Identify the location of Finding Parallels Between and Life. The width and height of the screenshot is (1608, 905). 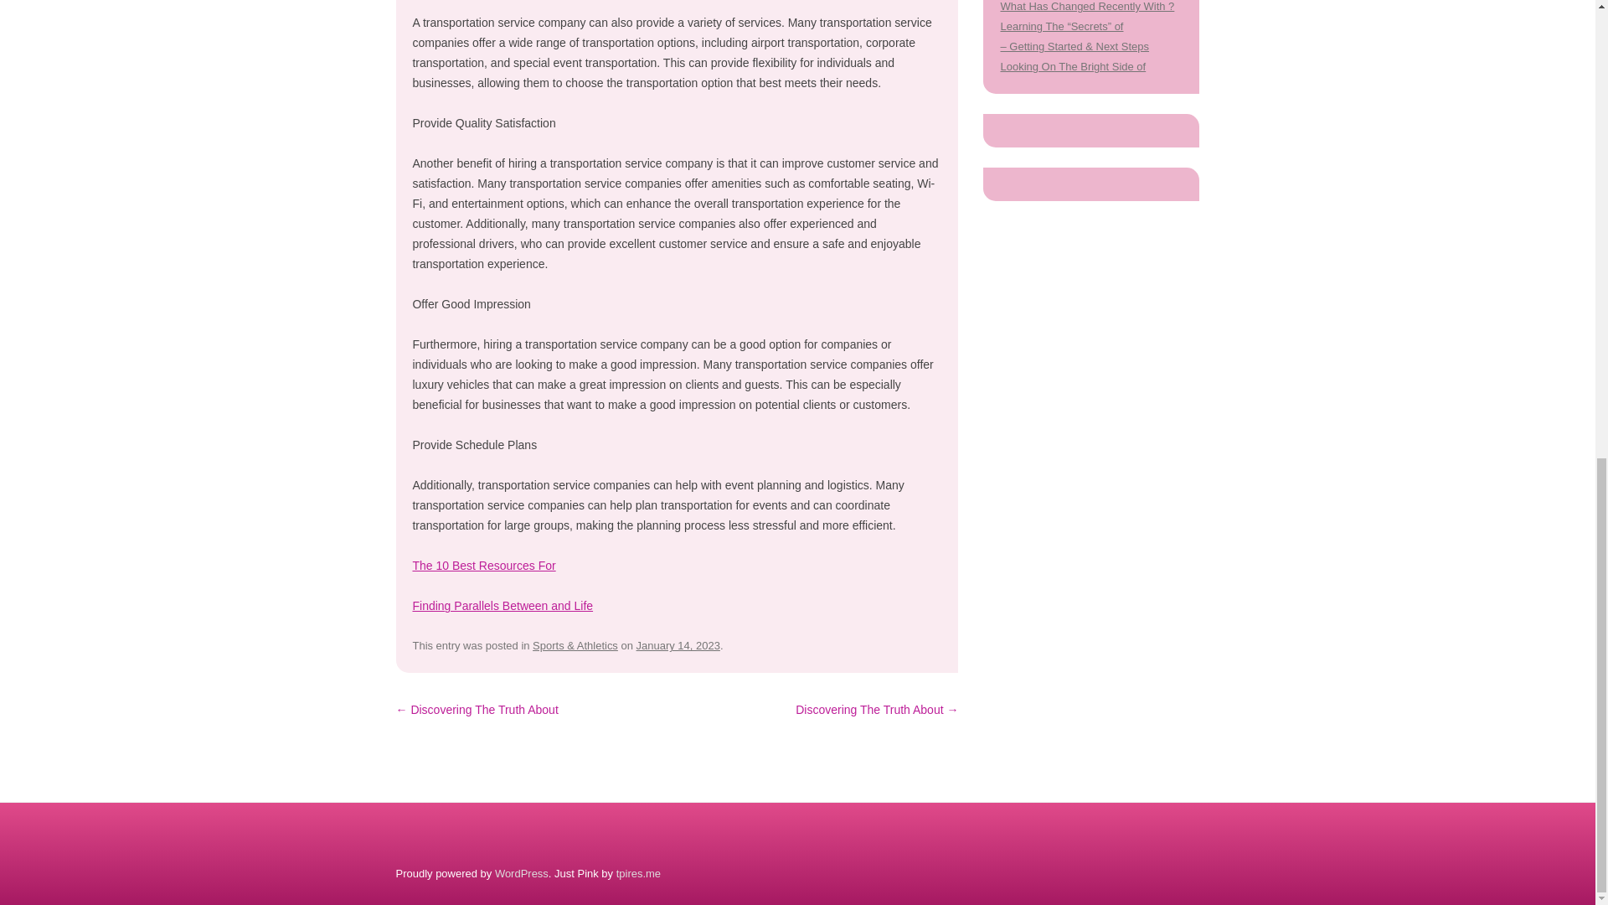
(502, 605).